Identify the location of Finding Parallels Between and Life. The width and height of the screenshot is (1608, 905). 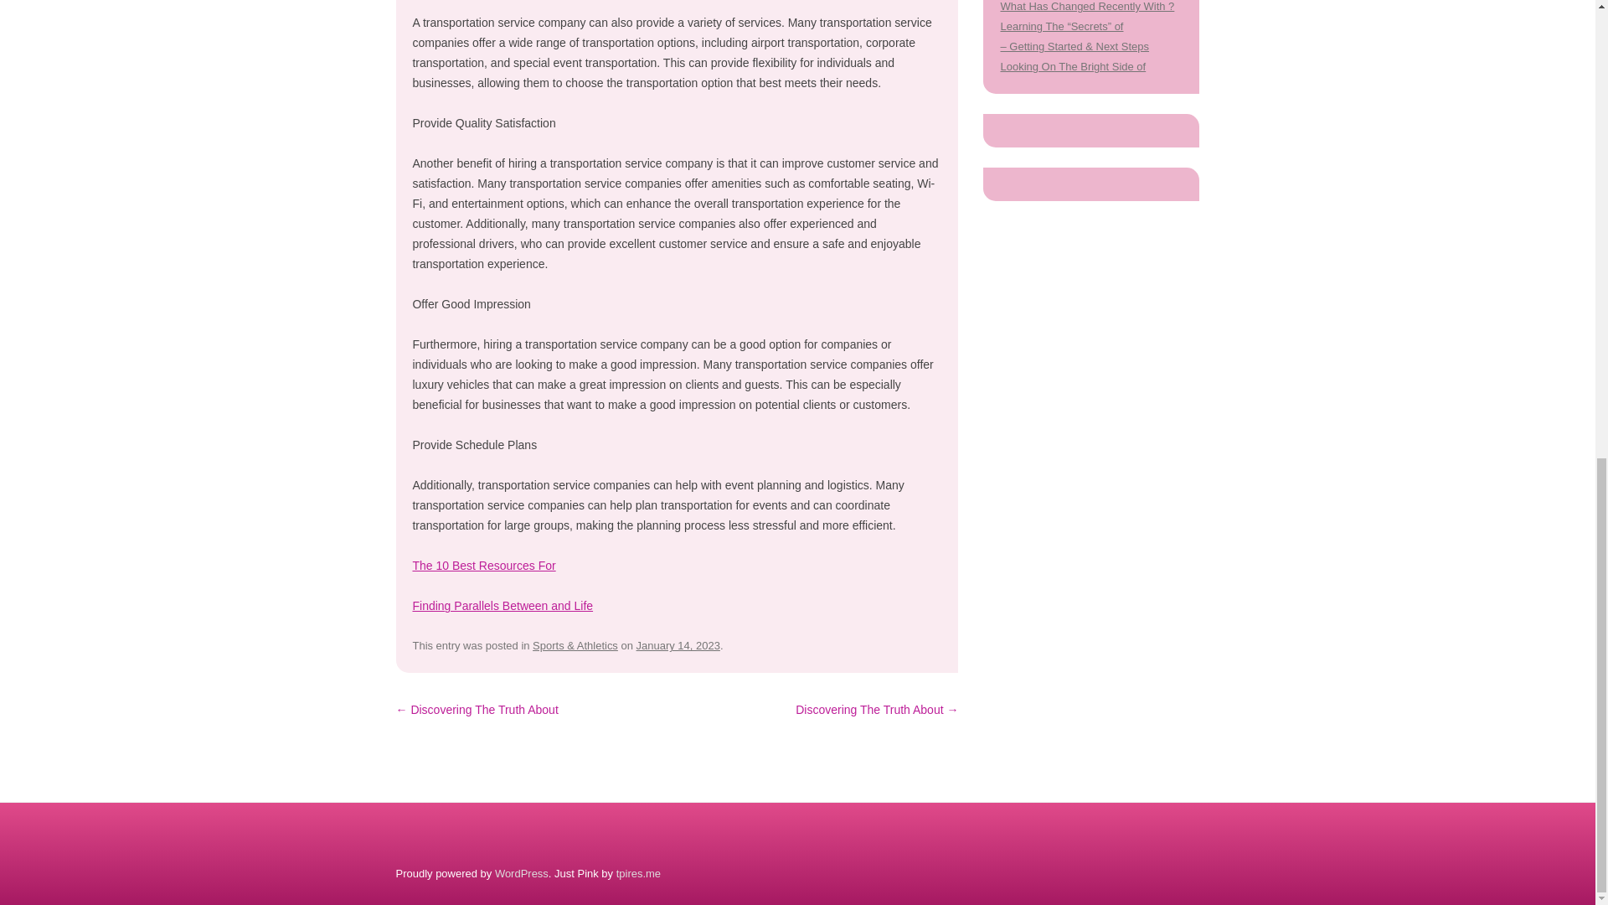
(502, 605).